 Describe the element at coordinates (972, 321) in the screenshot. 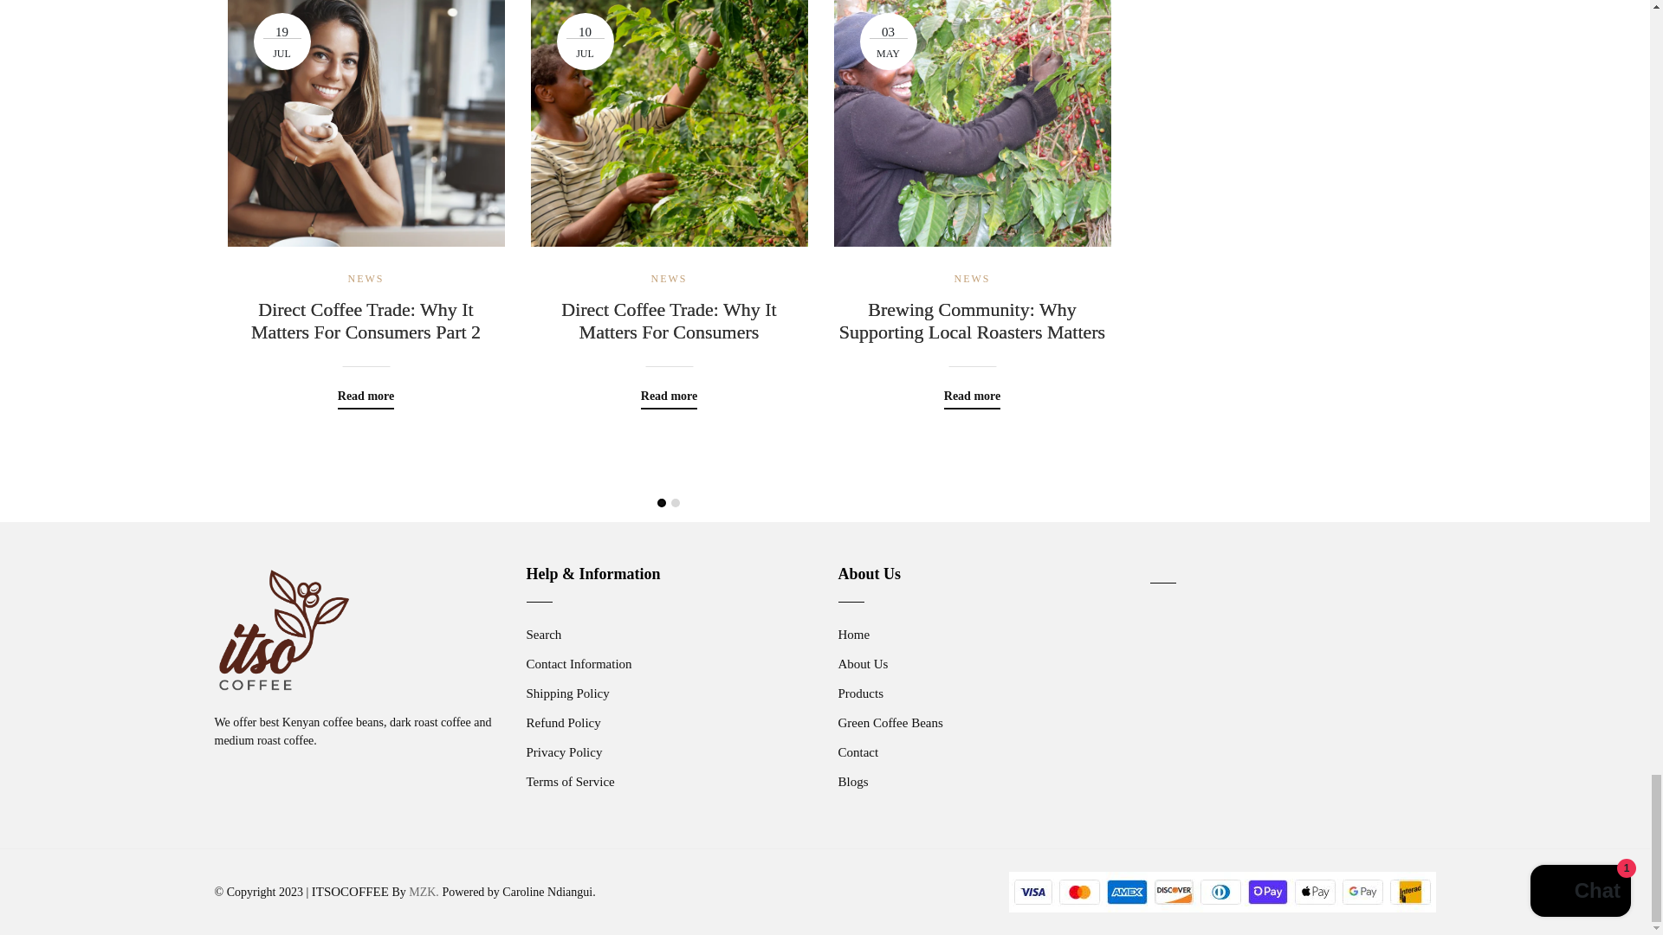

I see `Brewing Community: Why Supporting Local Roasters Matters` at that location.